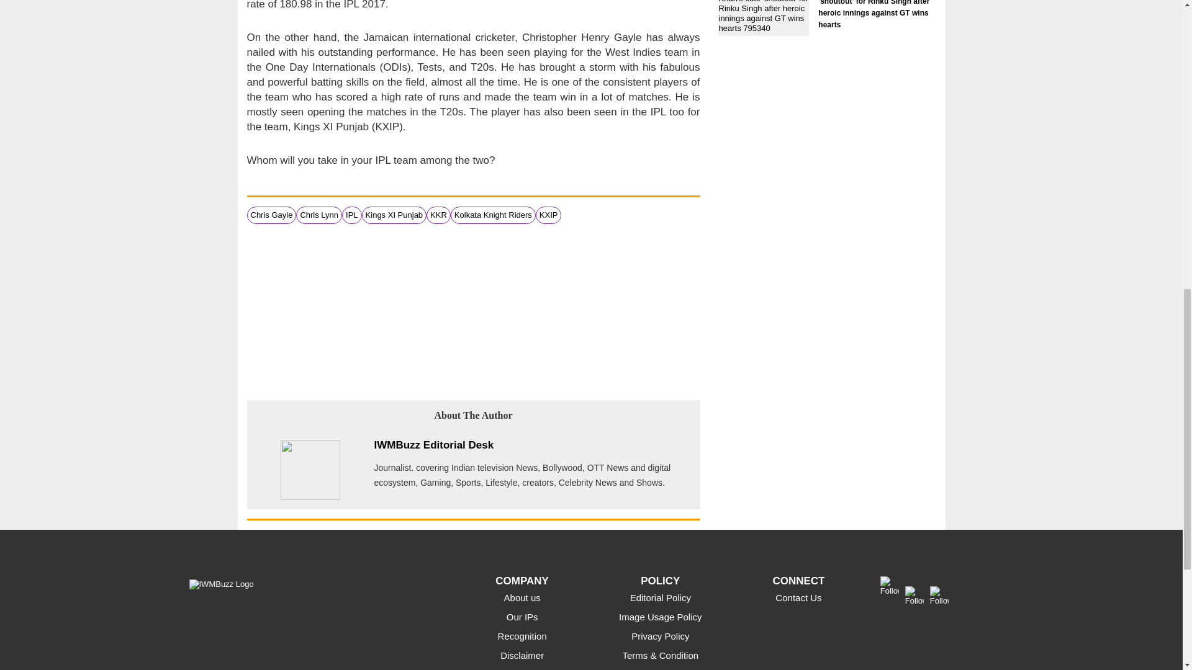  What do you see at coordinates (351, 215) in the screenshot?
I see `IPL` at bounding box center [351, 215].